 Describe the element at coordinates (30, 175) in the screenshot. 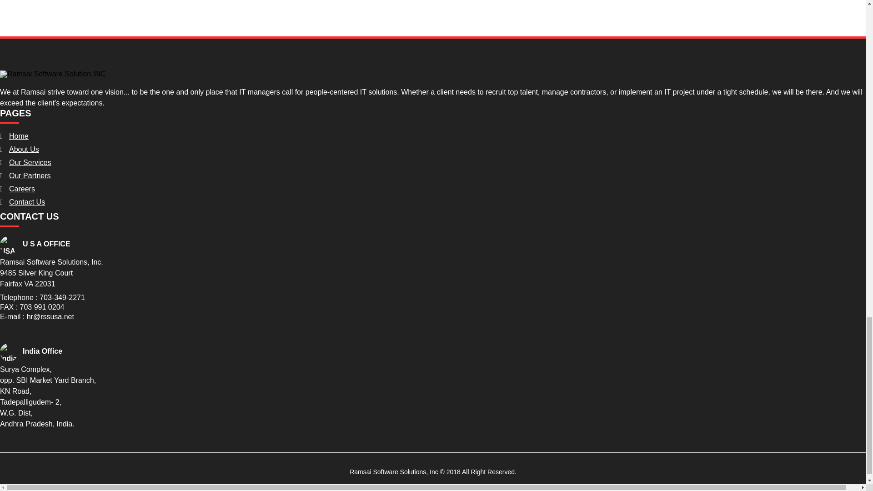

I see `Our Partners` at that location.